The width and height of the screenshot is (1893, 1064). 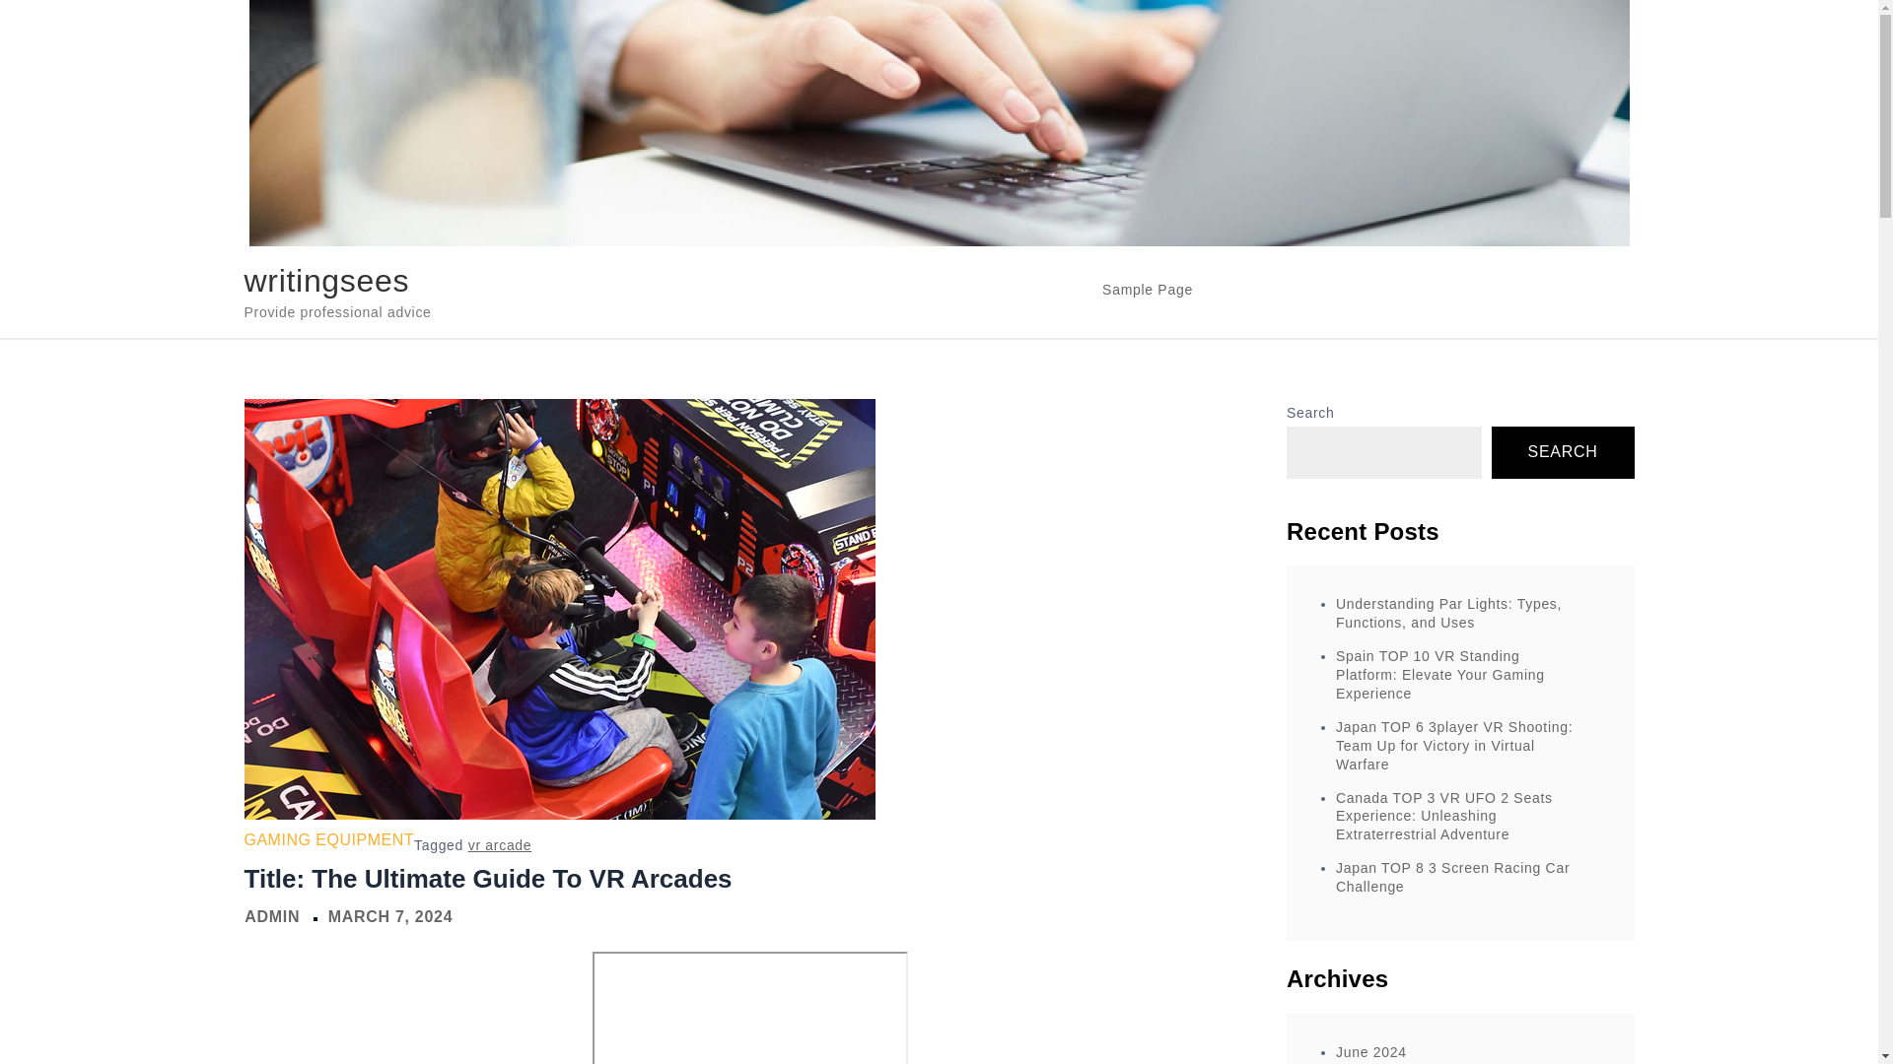 I want to click on Japan TOP 8 3 Screen Racing Car Challenge, so click(x=1452, y=877).